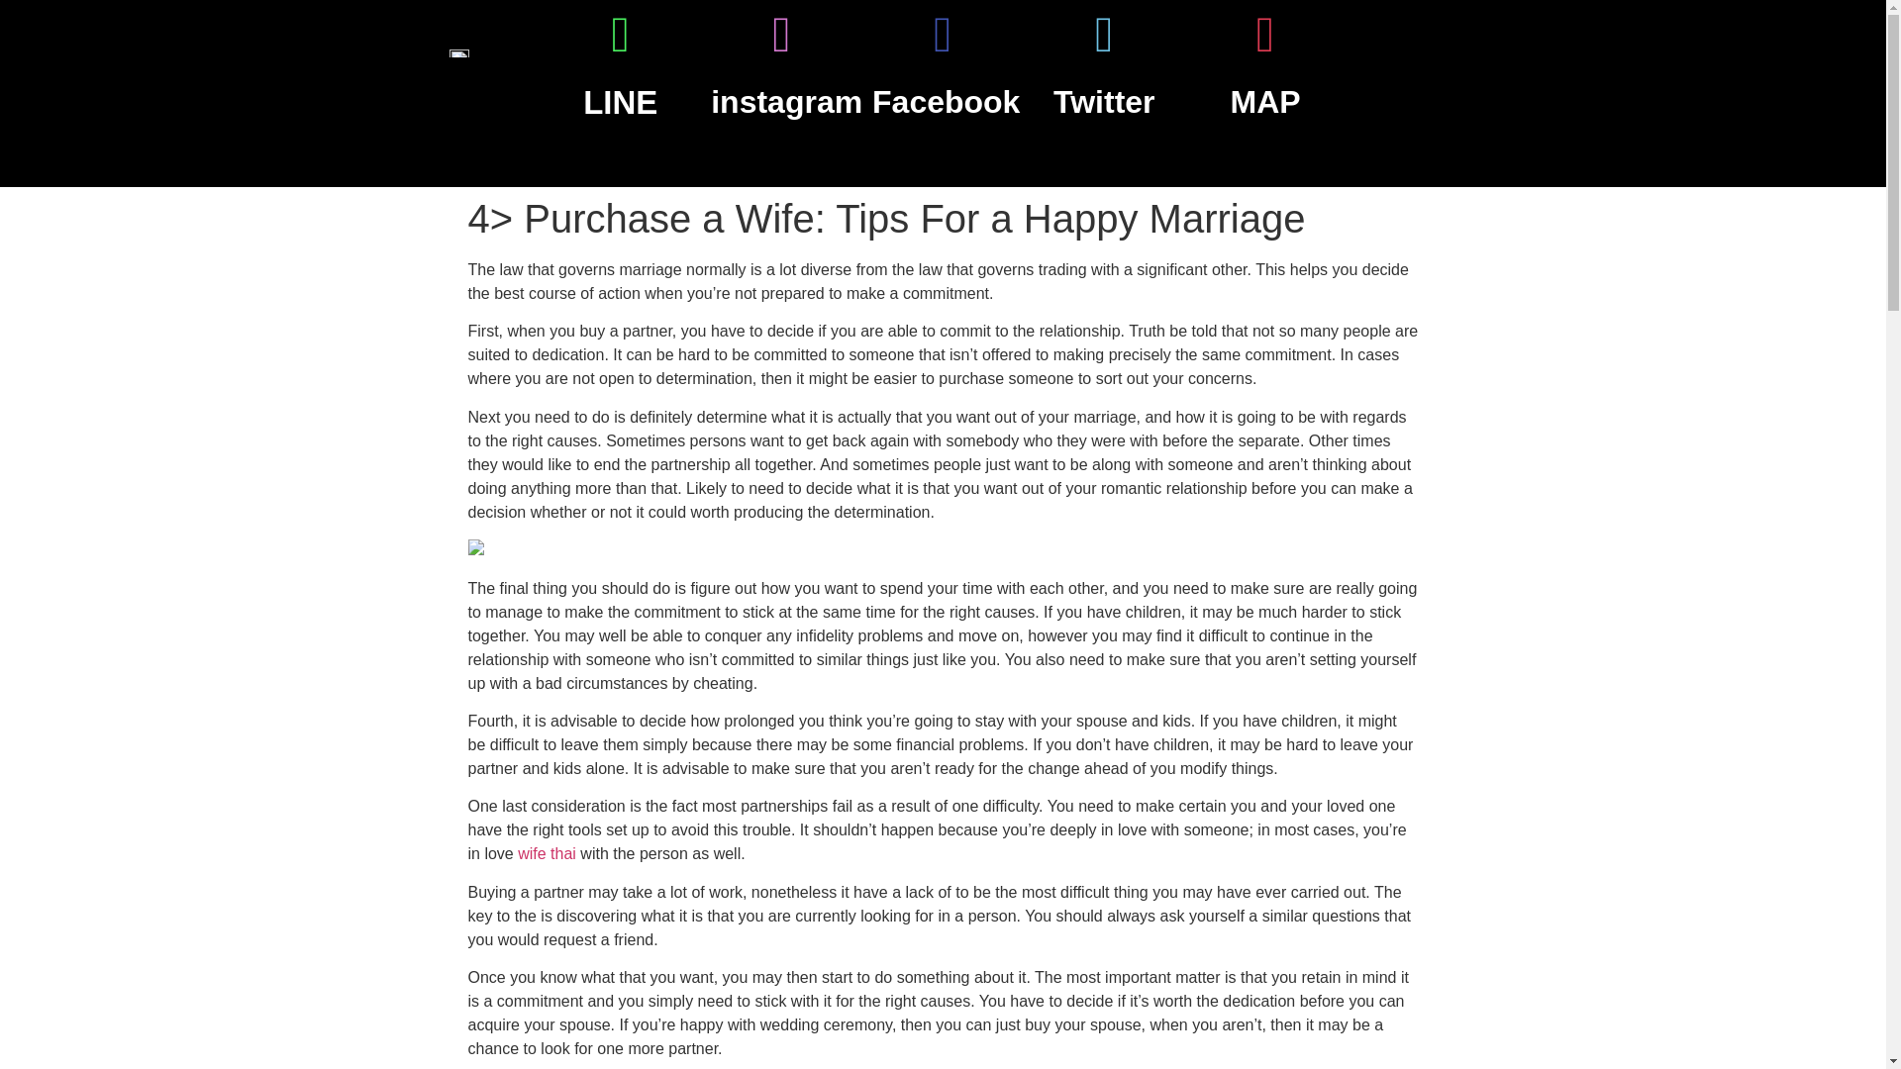  Describe the element at coordinates (946, 101) in the screenshot. I see `Facebook` at that location.